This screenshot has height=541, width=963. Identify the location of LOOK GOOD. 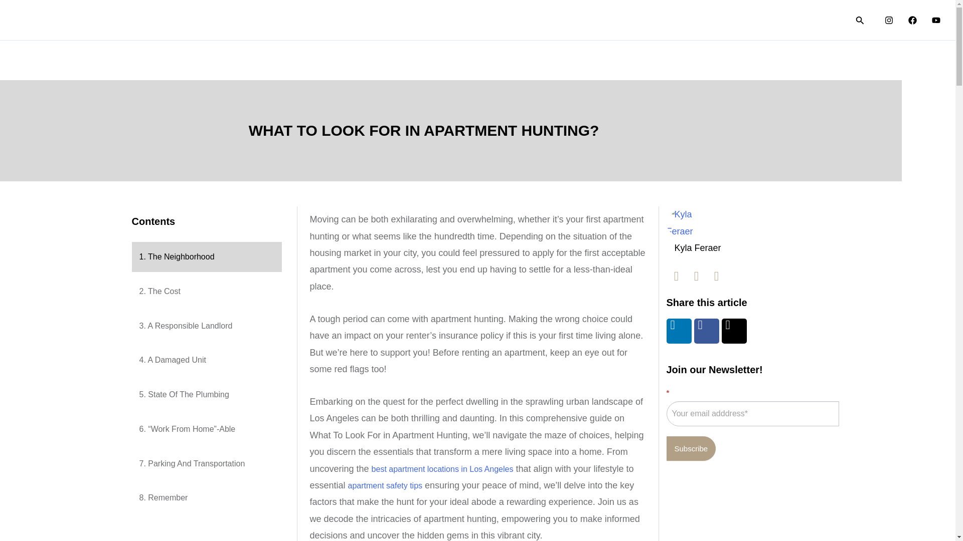
(587, 20).